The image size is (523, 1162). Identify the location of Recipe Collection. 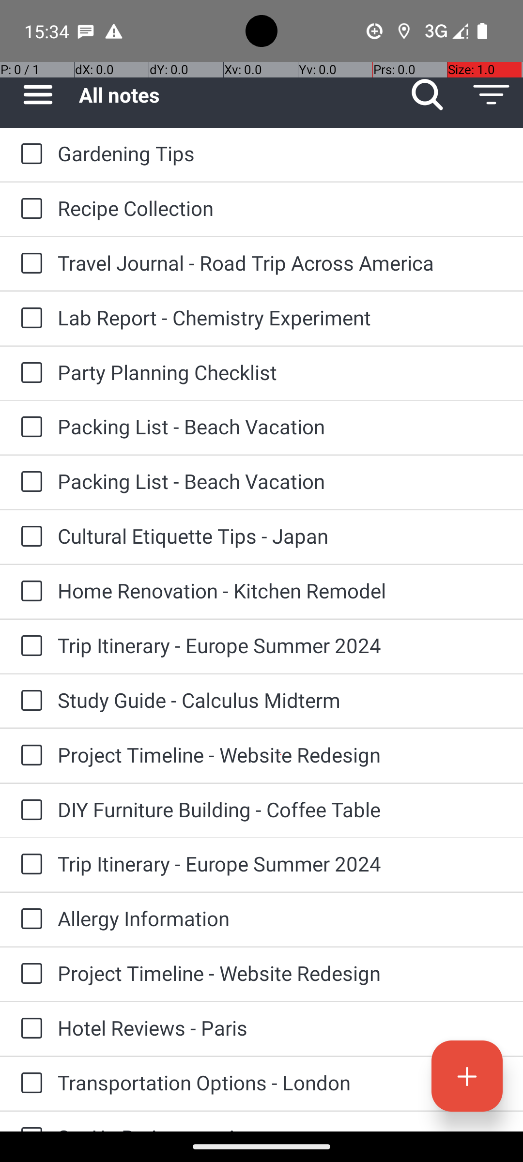
(281, 208).